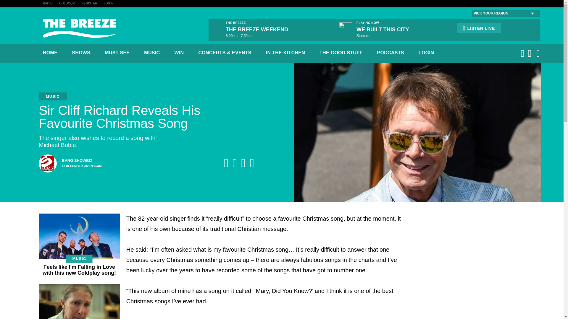 The height and width of the screenshot is (319, 568). I want to click on LOGIN, so click(426, 53).